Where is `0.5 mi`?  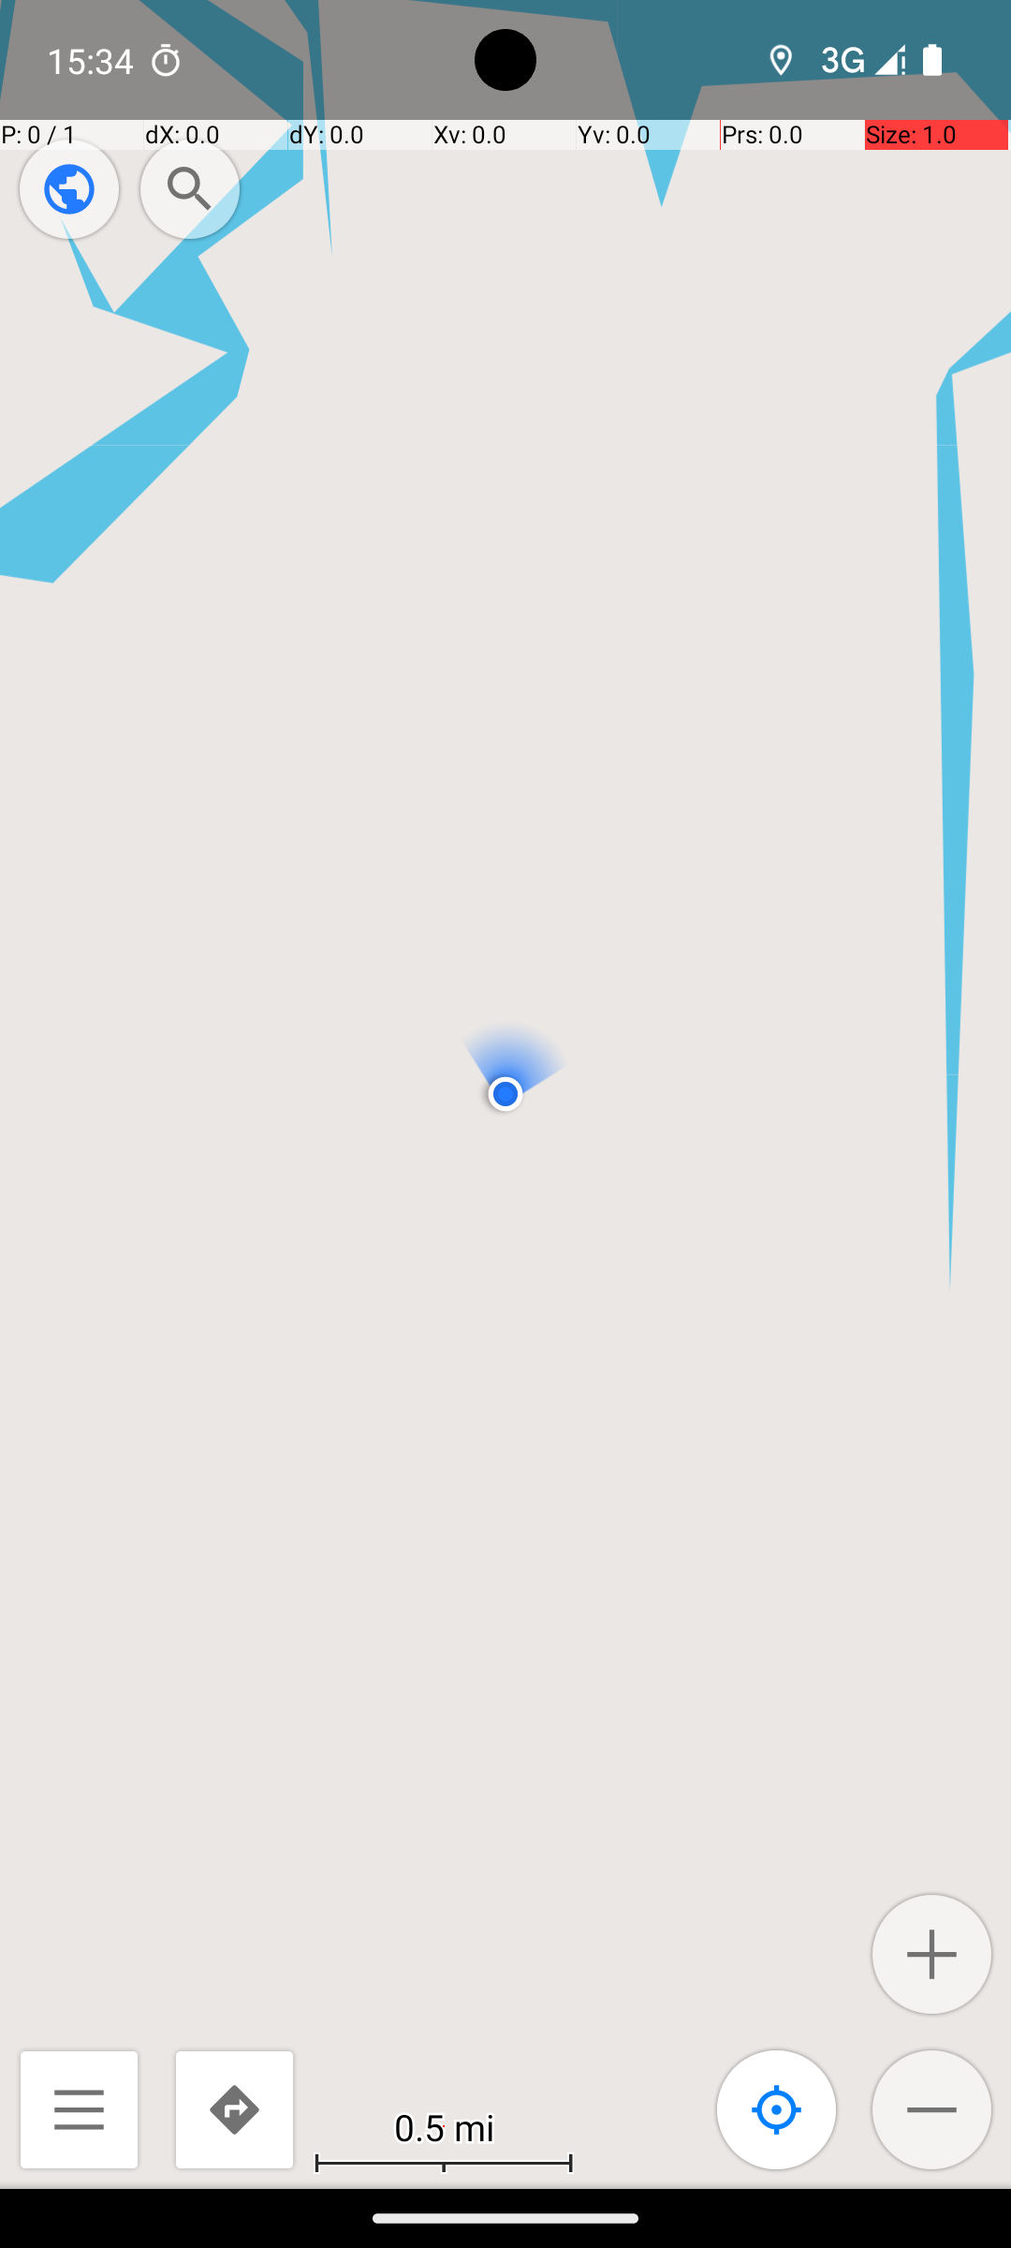 0.5 mi is located at coordinates (444, 2126).